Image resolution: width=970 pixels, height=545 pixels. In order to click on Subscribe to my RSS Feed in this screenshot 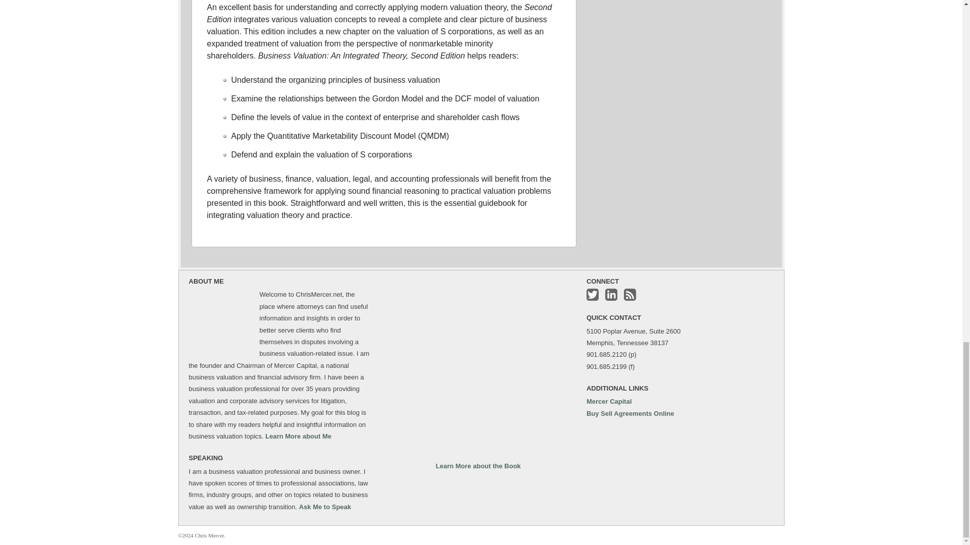, I will do `click(629, 295)`.